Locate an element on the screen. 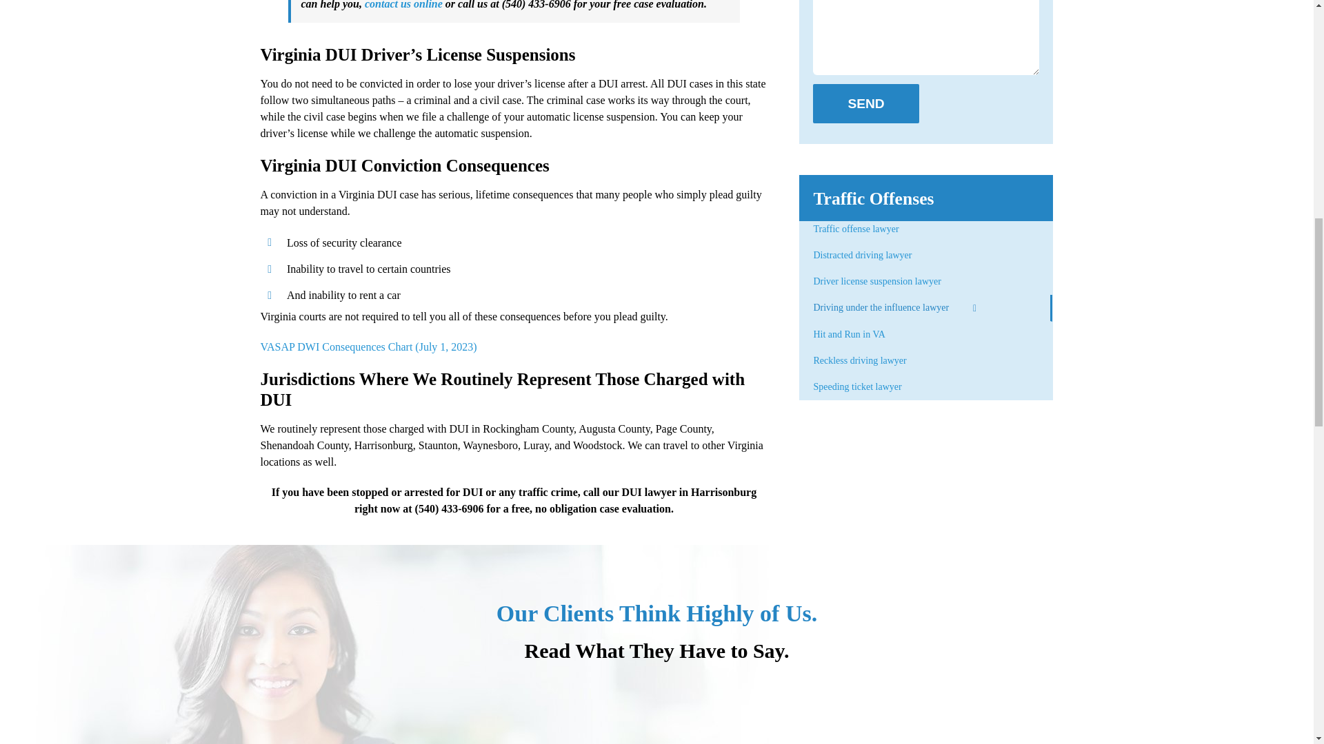 The image size is (1324, 744). Driver license suspension lawyer is located at coordinates (925, 281).